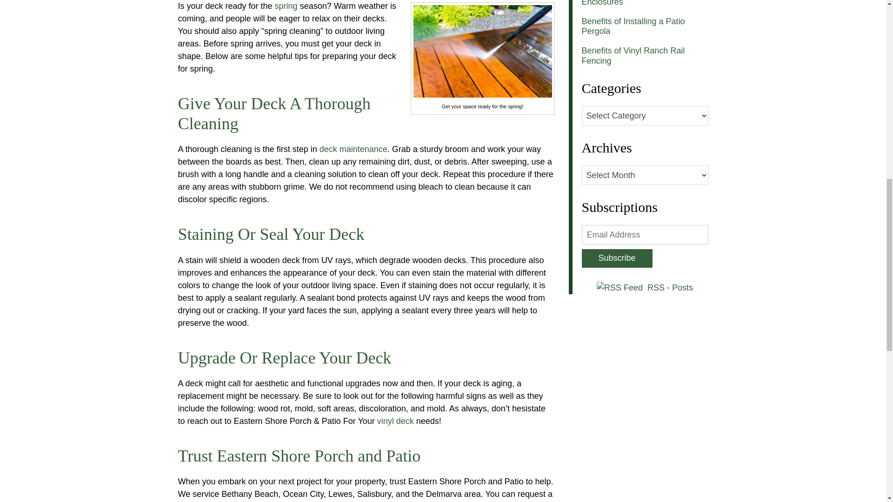  Describe the element at coordinates (620, 287) in the screenshot. I see `Subscribe to Posts` at that location.